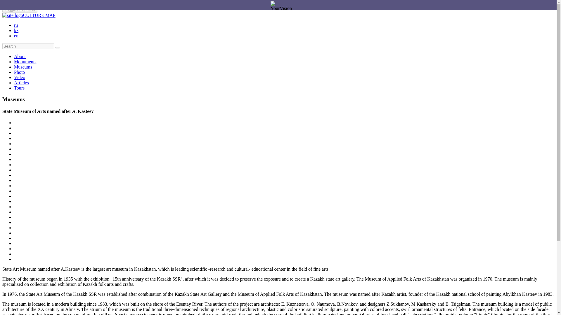 The height and width of the screenshot is (315, 561). I want to click on Tours, so click(19, 87).